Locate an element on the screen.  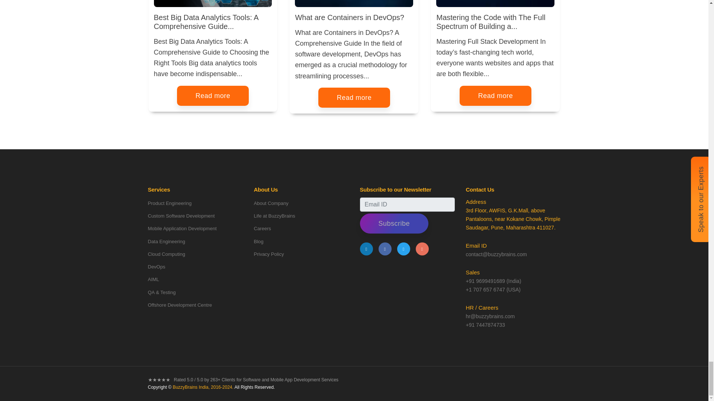
Data Engineering is located at coordinates (166, 241).